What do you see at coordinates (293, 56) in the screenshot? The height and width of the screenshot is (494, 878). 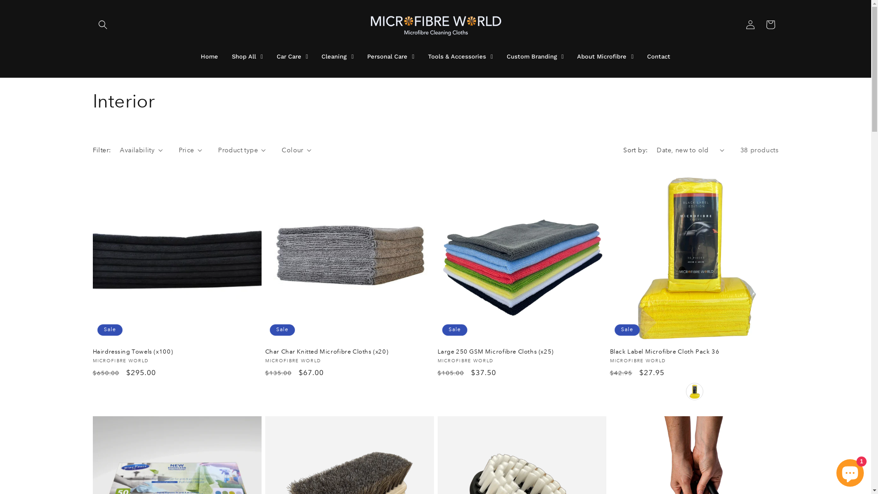 I see `Car Care` at bounding box center [293, 56].